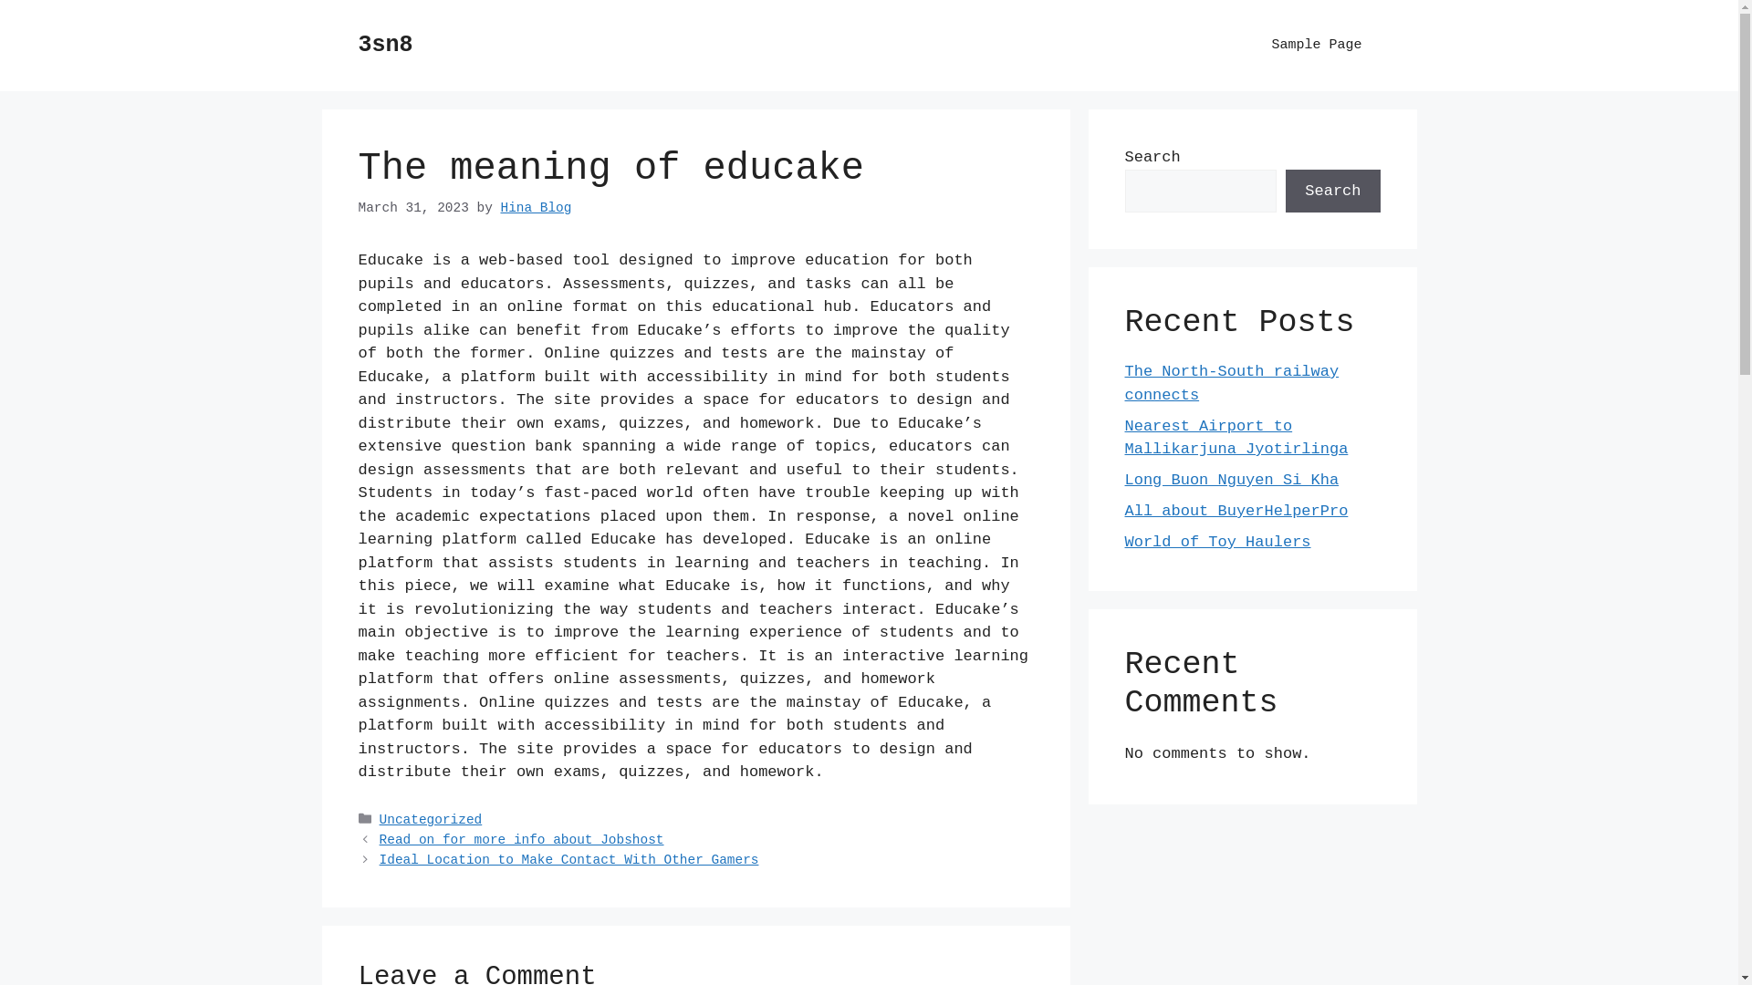 Image resolution: width=1752 pixels, height=985 pixels. What do you see at coordinates (1217, 542) in the screenshot?
I see `World of Toy Haulers` at bounding box center [1217, 542].